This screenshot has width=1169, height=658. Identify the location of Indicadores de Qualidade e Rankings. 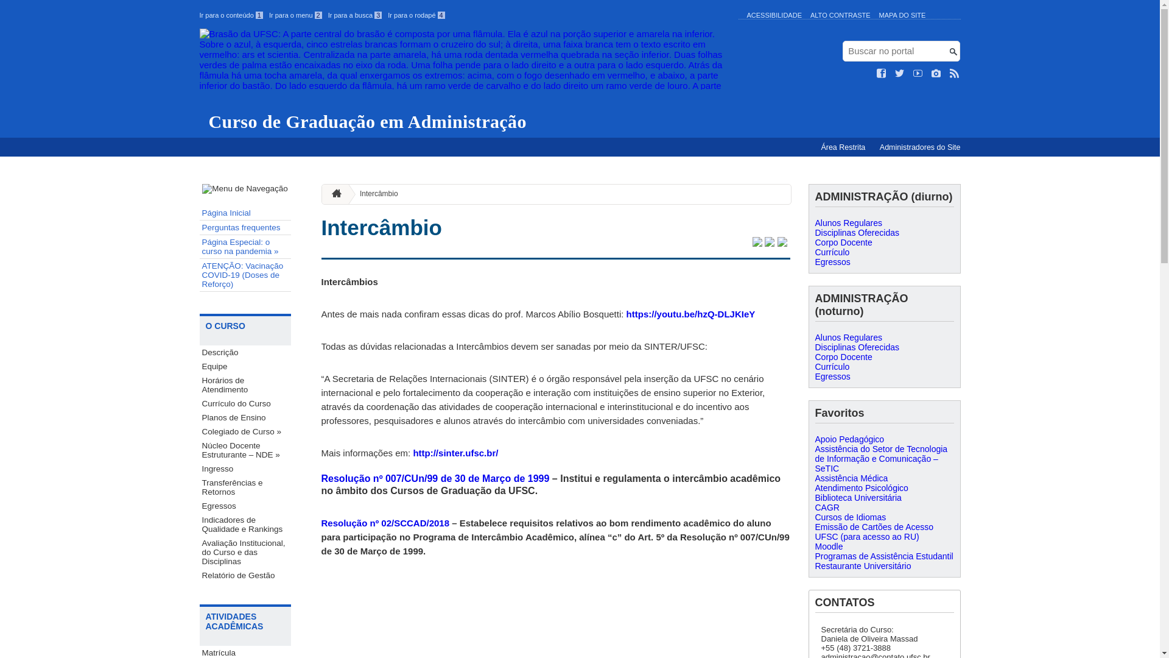
(245, 525).